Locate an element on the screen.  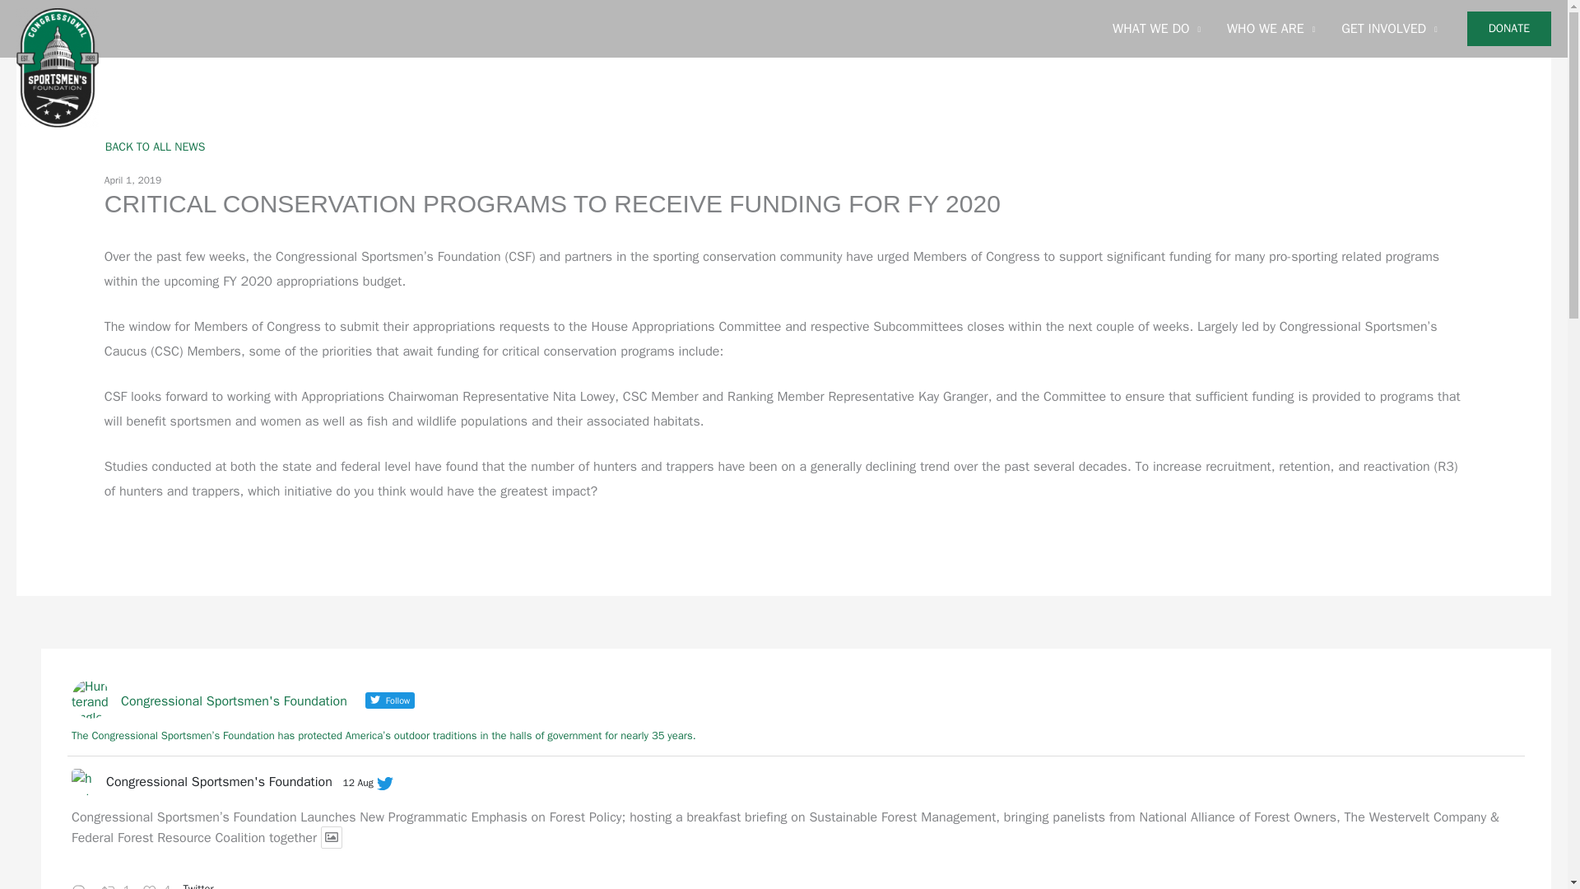
WHAT WE DO is located at coordinates (1156, 29).